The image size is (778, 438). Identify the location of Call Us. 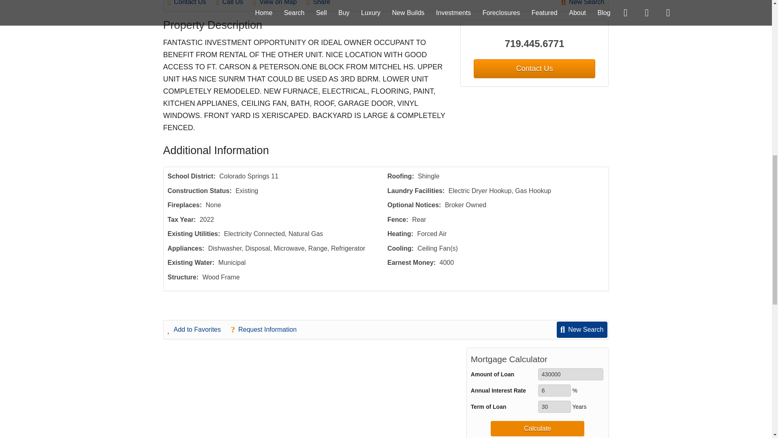
(233, 4).